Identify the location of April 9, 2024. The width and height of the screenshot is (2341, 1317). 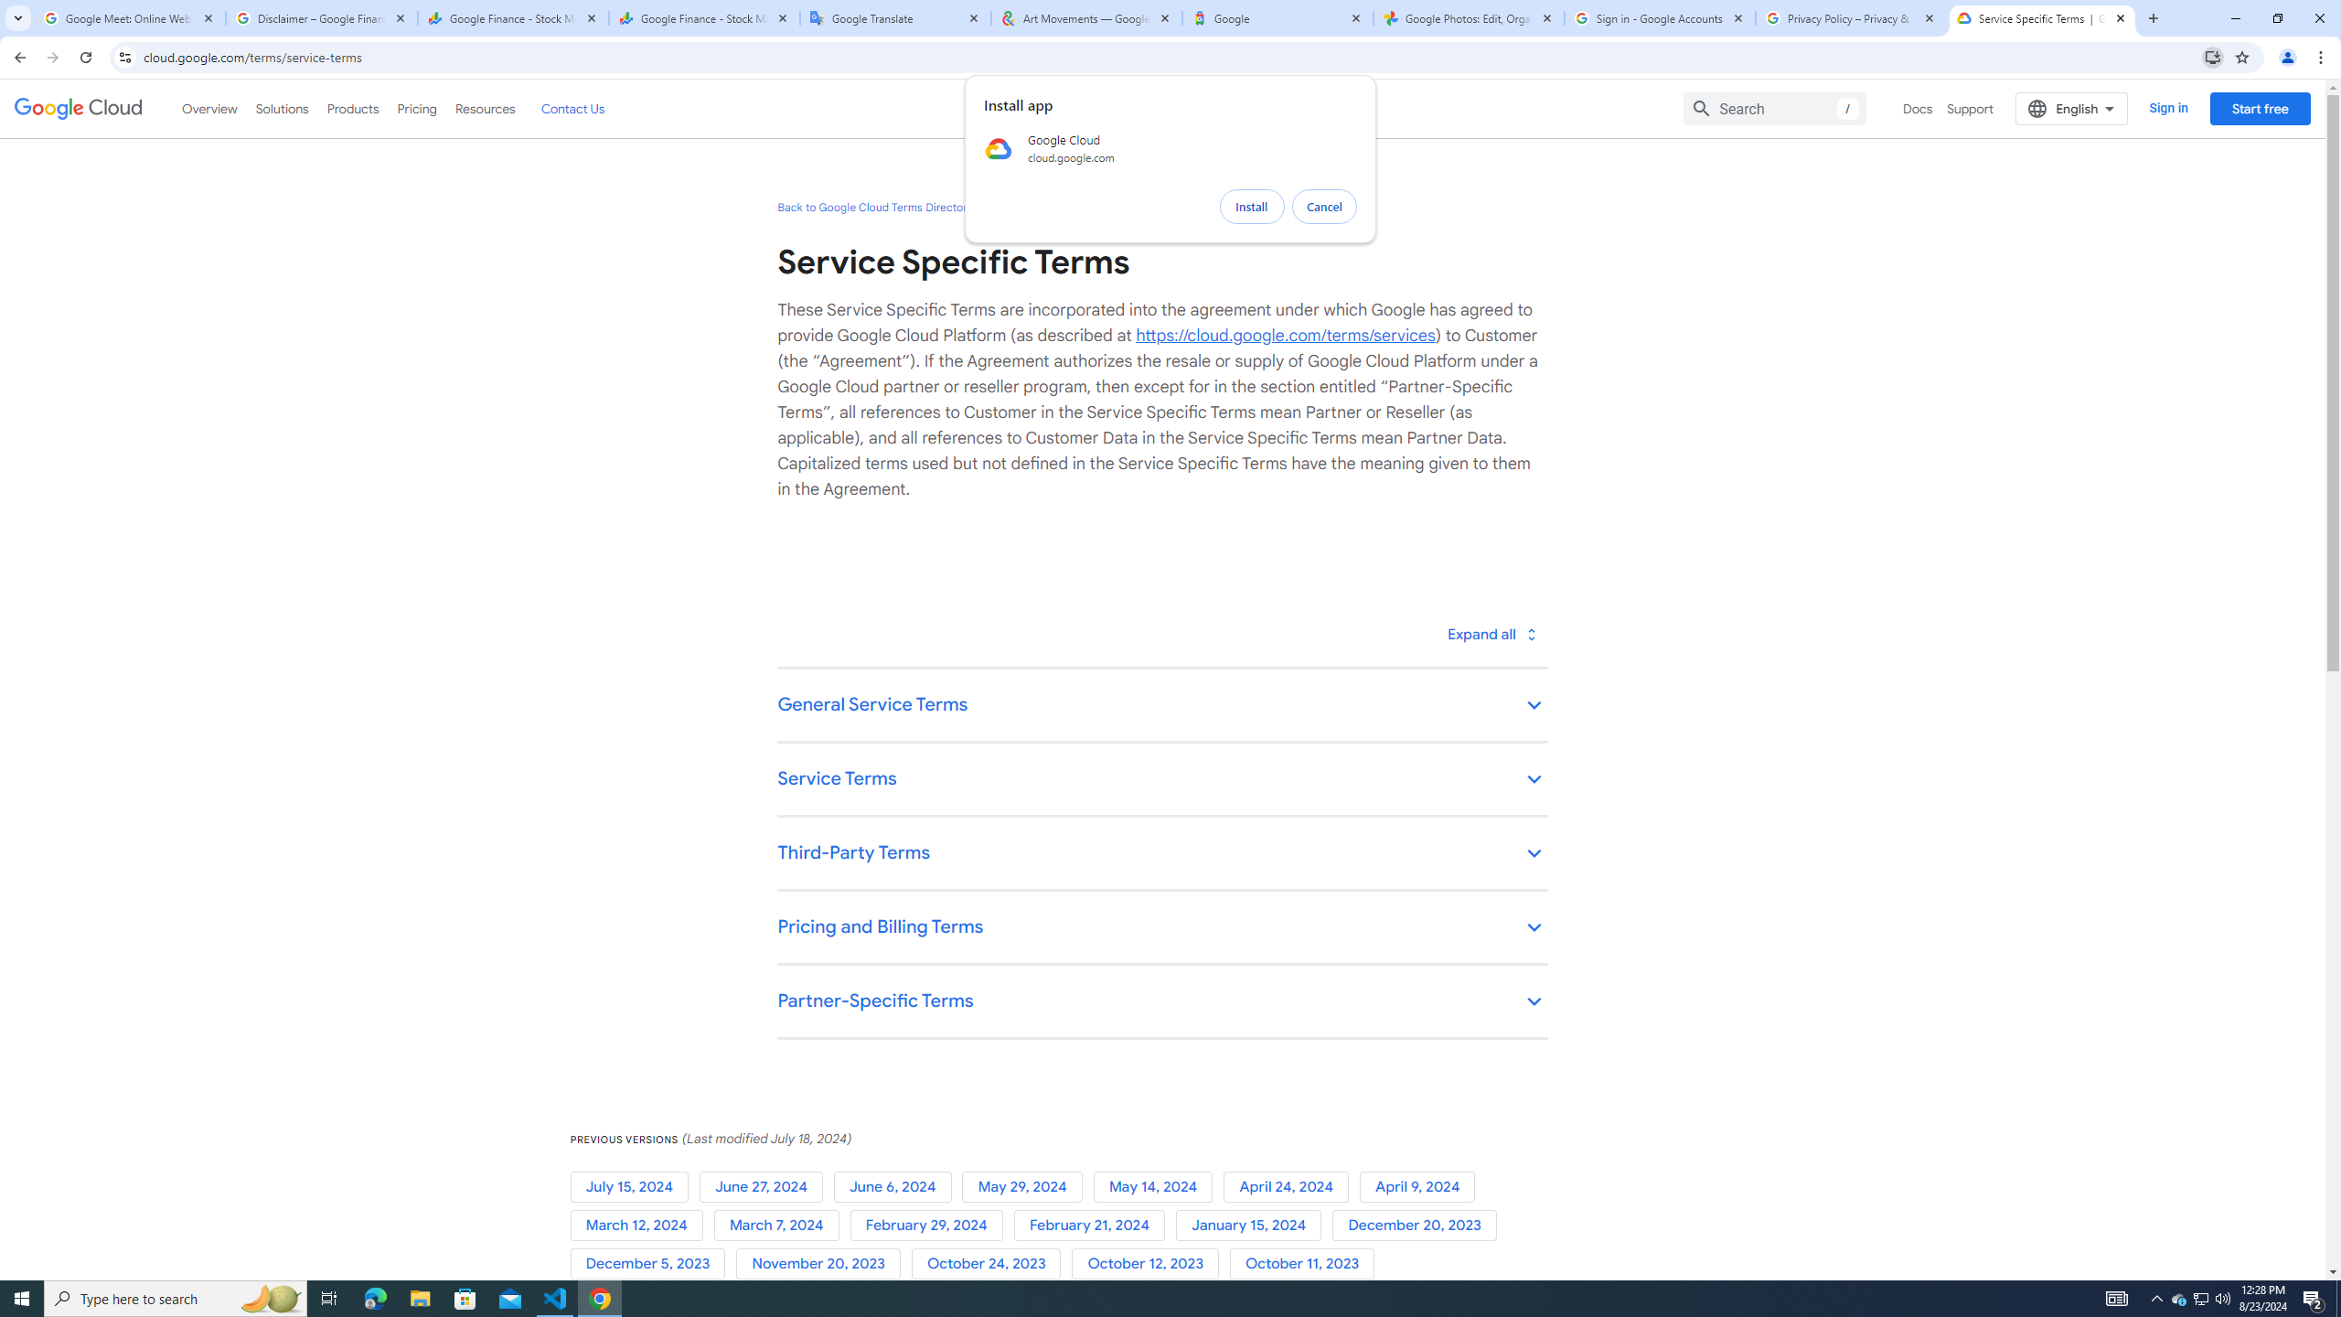
(1421, 1187).